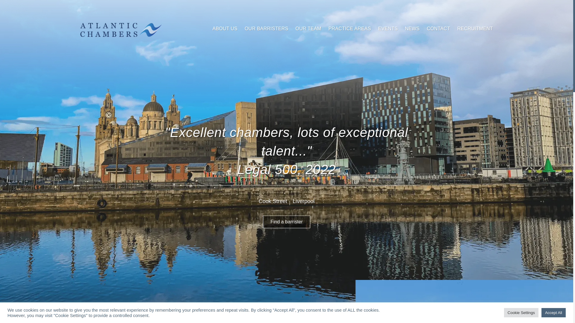 The height and width of the screenshot is (323, 575). What do you see at coordinates (475, 28) in the screenshot?
I see `RECRUITMENT` at bounding box center [475, 28].